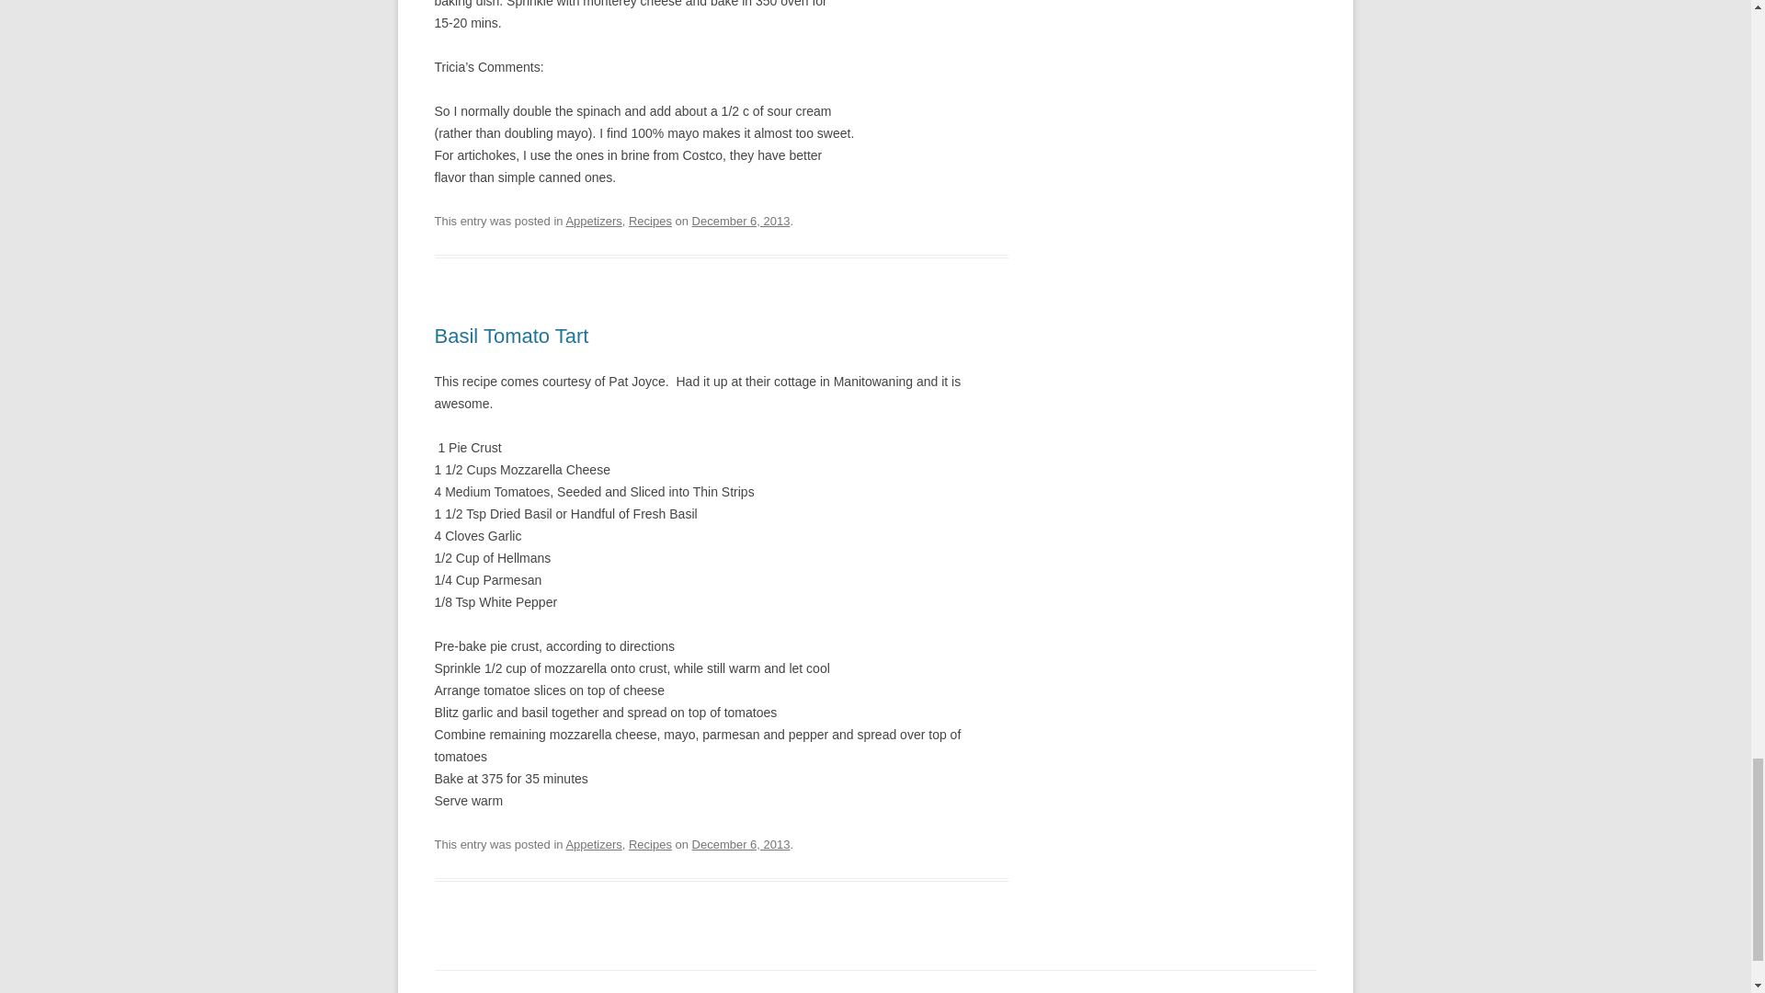 The image size is (1765, 993). I want to click on December 6, 2013, so click(741, 844).